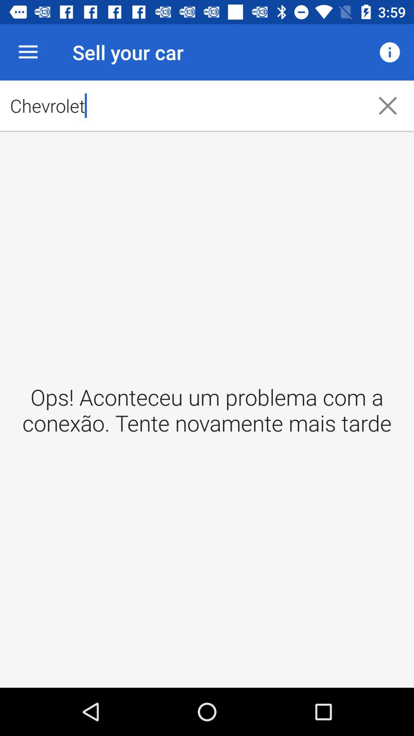  I want to click on open chevrolet item, so click(181, 106).